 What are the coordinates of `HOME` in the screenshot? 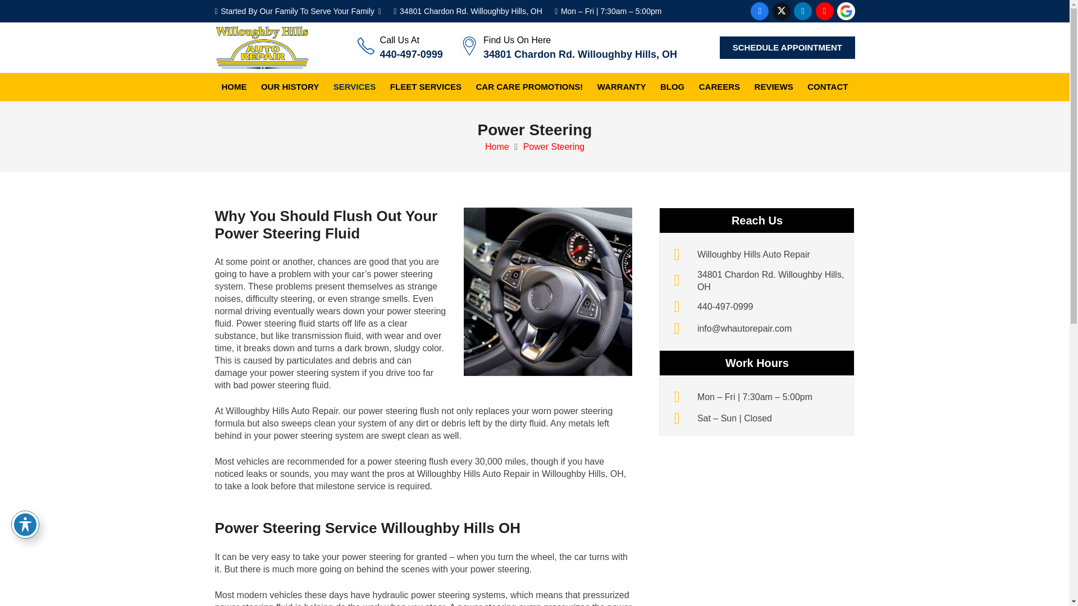 It's located at (234, 86).